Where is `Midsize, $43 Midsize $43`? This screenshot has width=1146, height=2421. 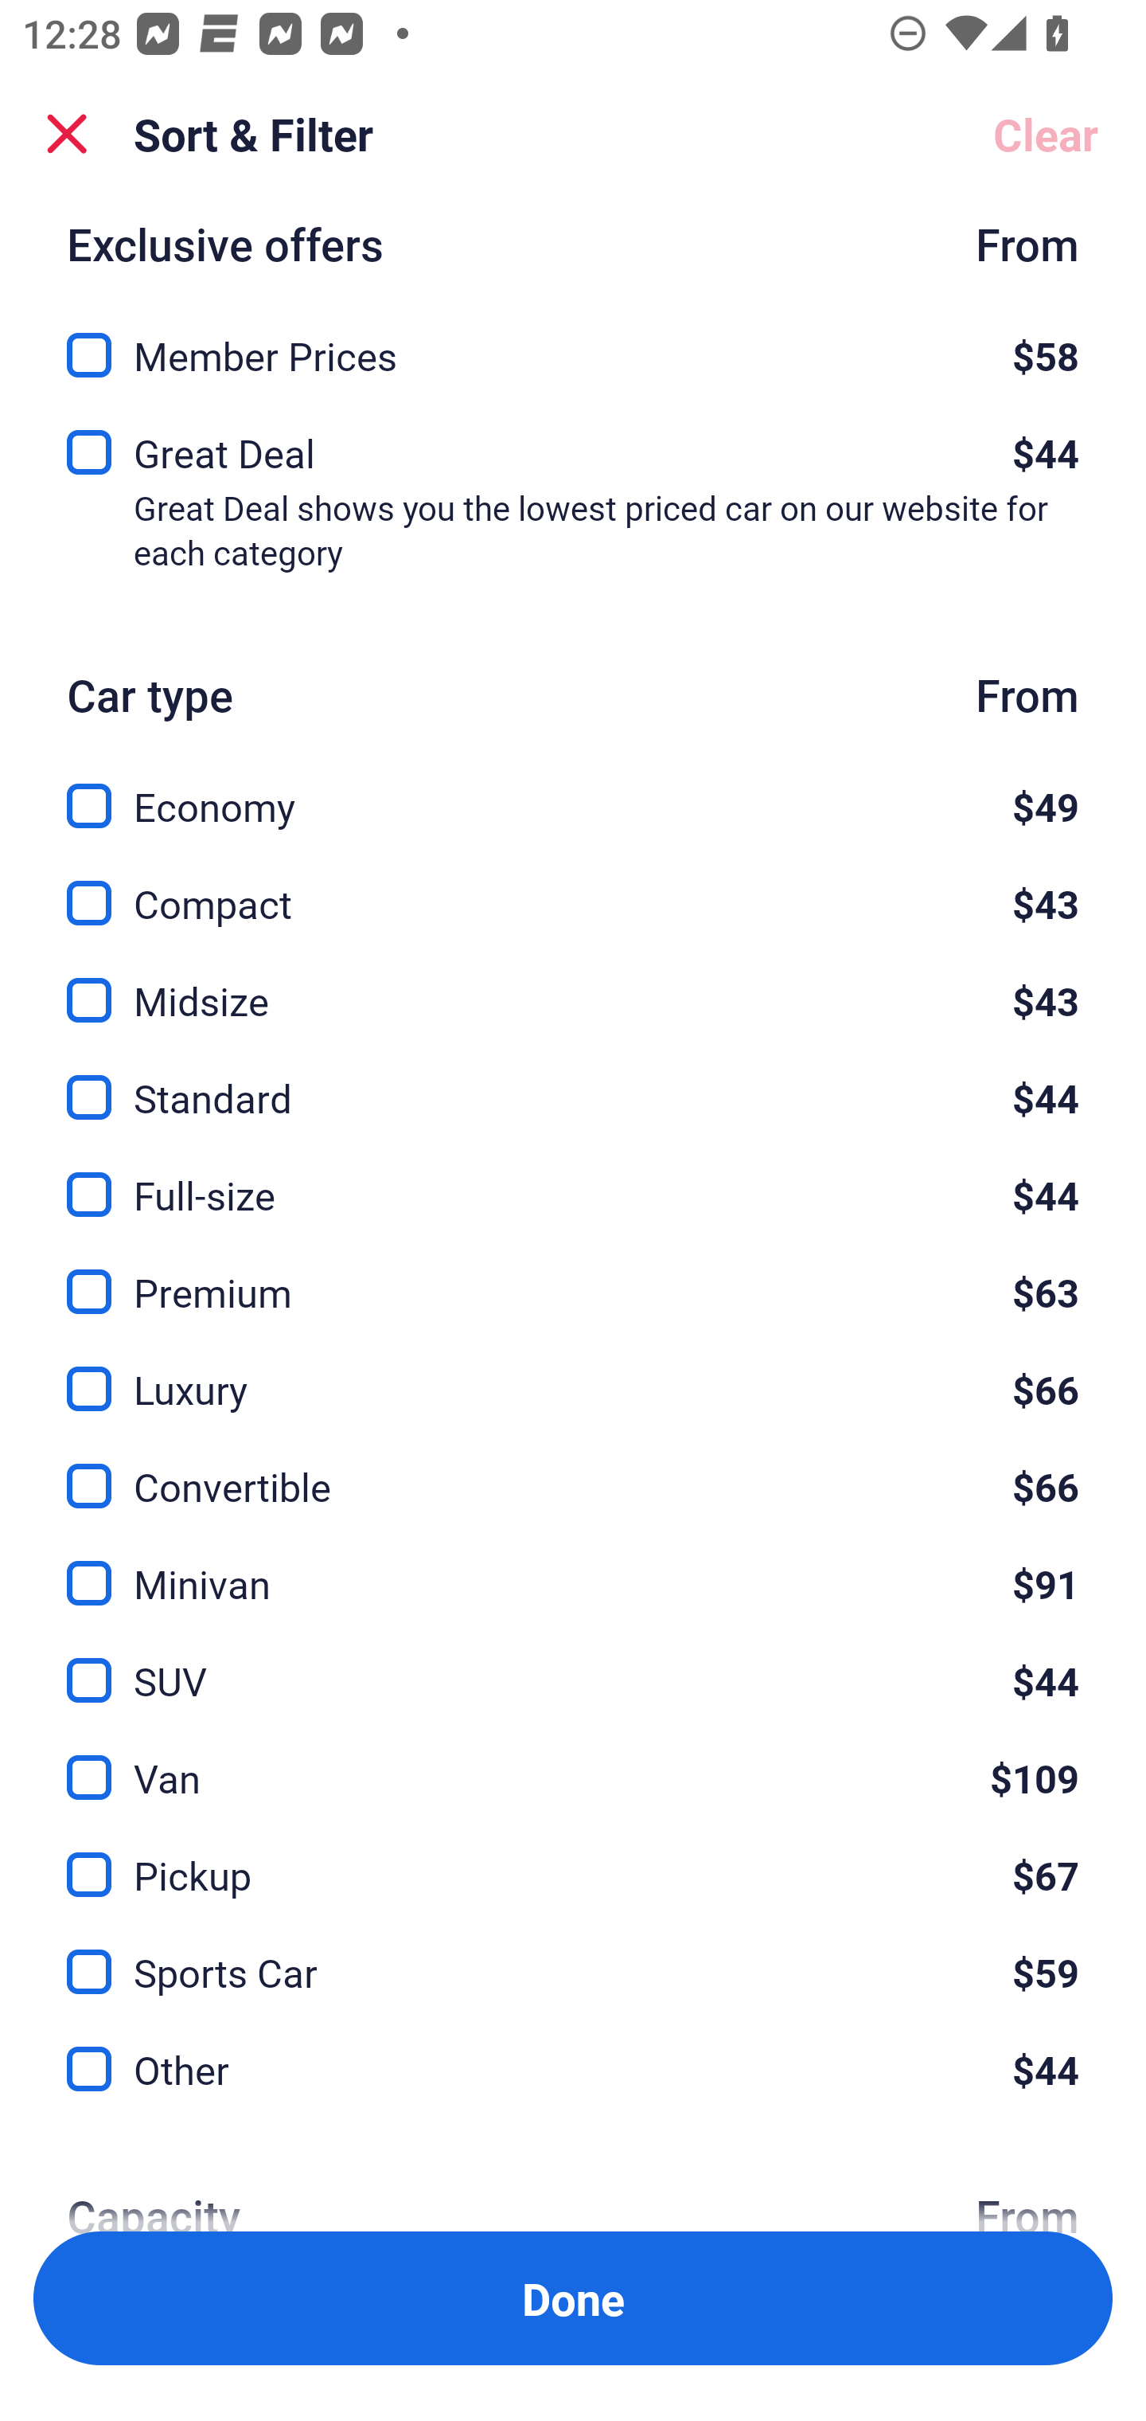
Midsize, $43 Midsize $43 is located at coordinates (573, 983).